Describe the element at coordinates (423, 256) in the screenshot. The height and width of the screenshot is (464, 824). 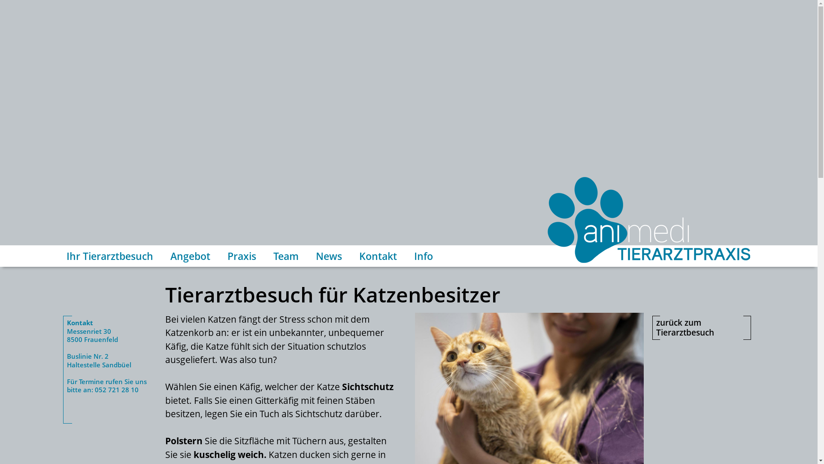
I see `Info` at that location.